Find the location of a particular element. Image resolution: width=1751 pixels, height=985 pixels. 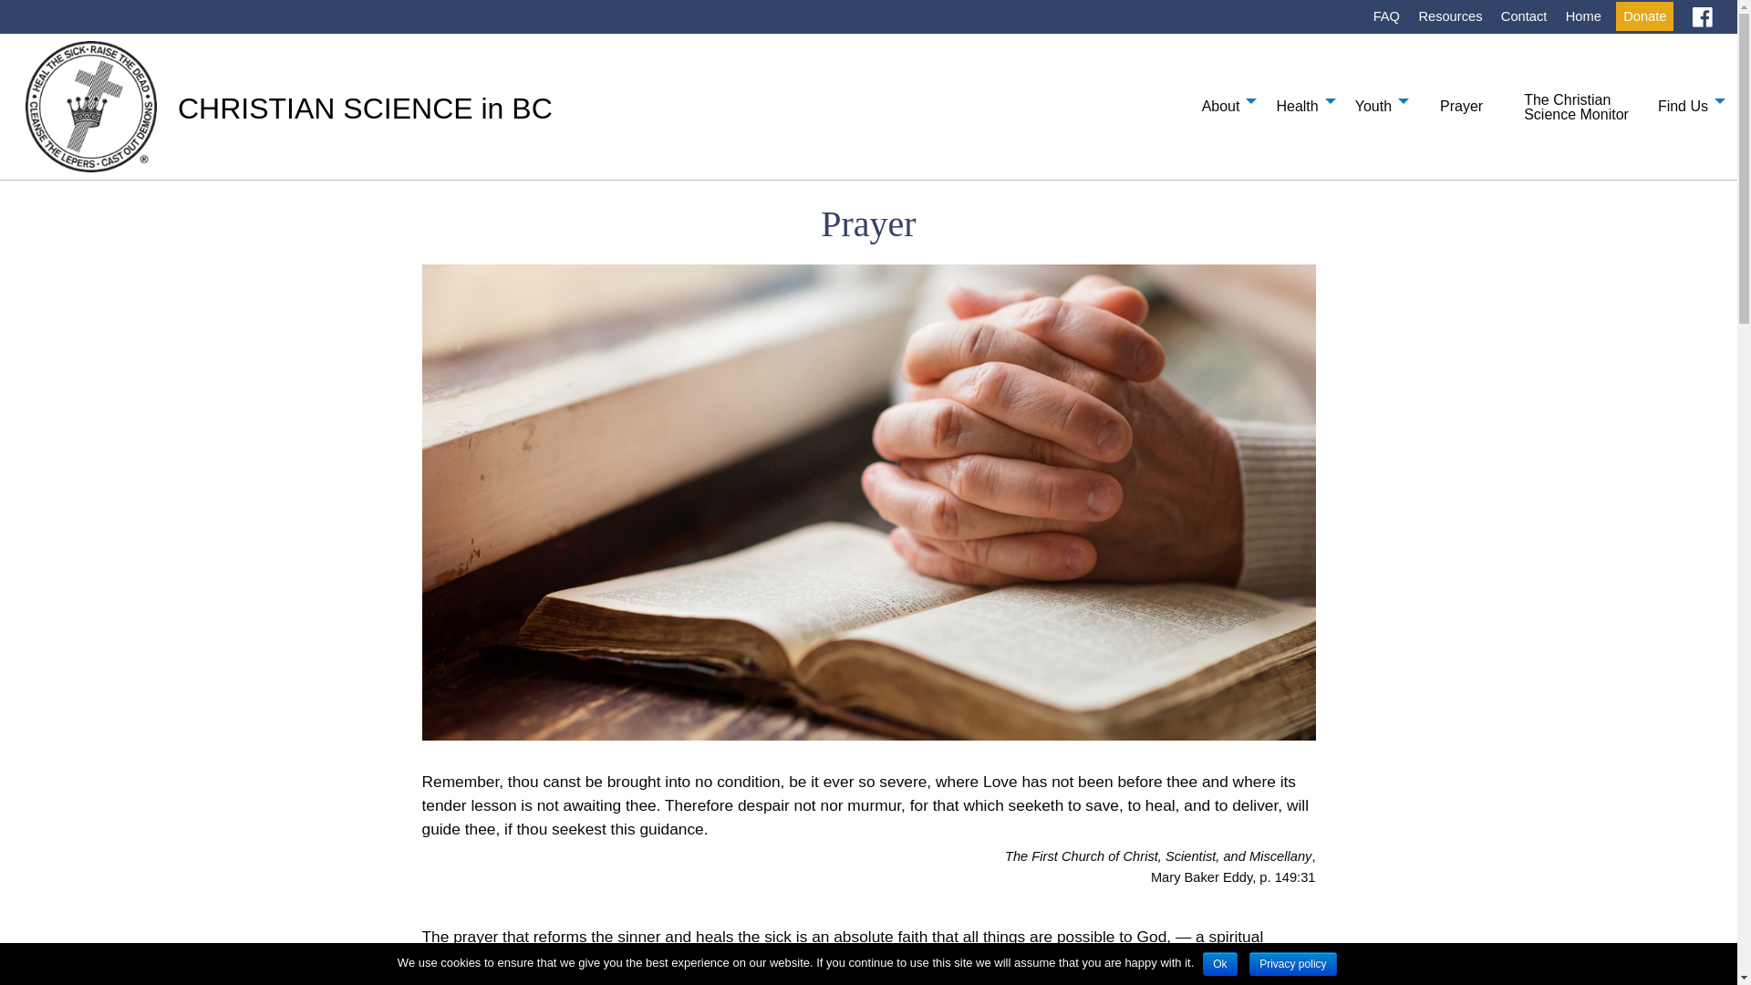

Ok is located at coordinates (1220, 964).